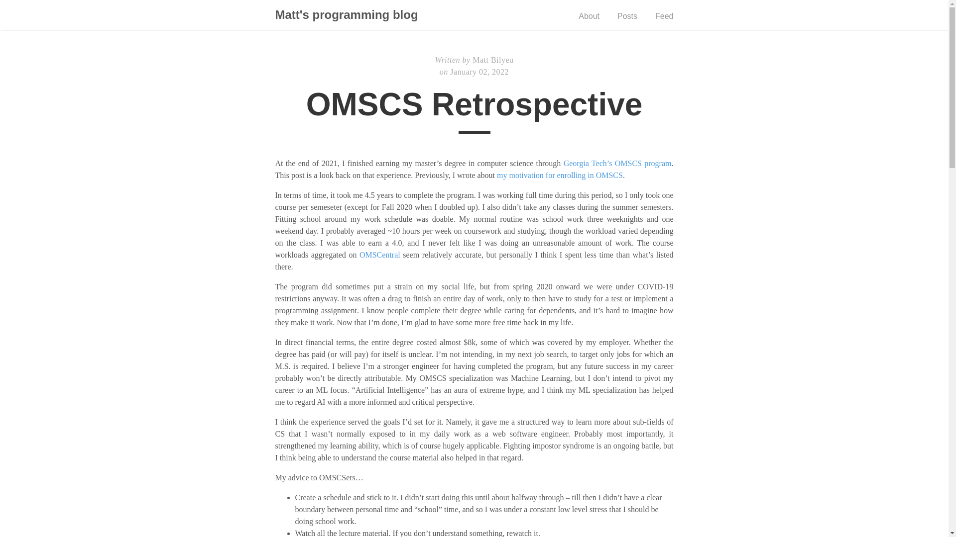 The height and width of the screenshot is (537, 956). I want to click on Matt's programming blog, so click(347, 16).